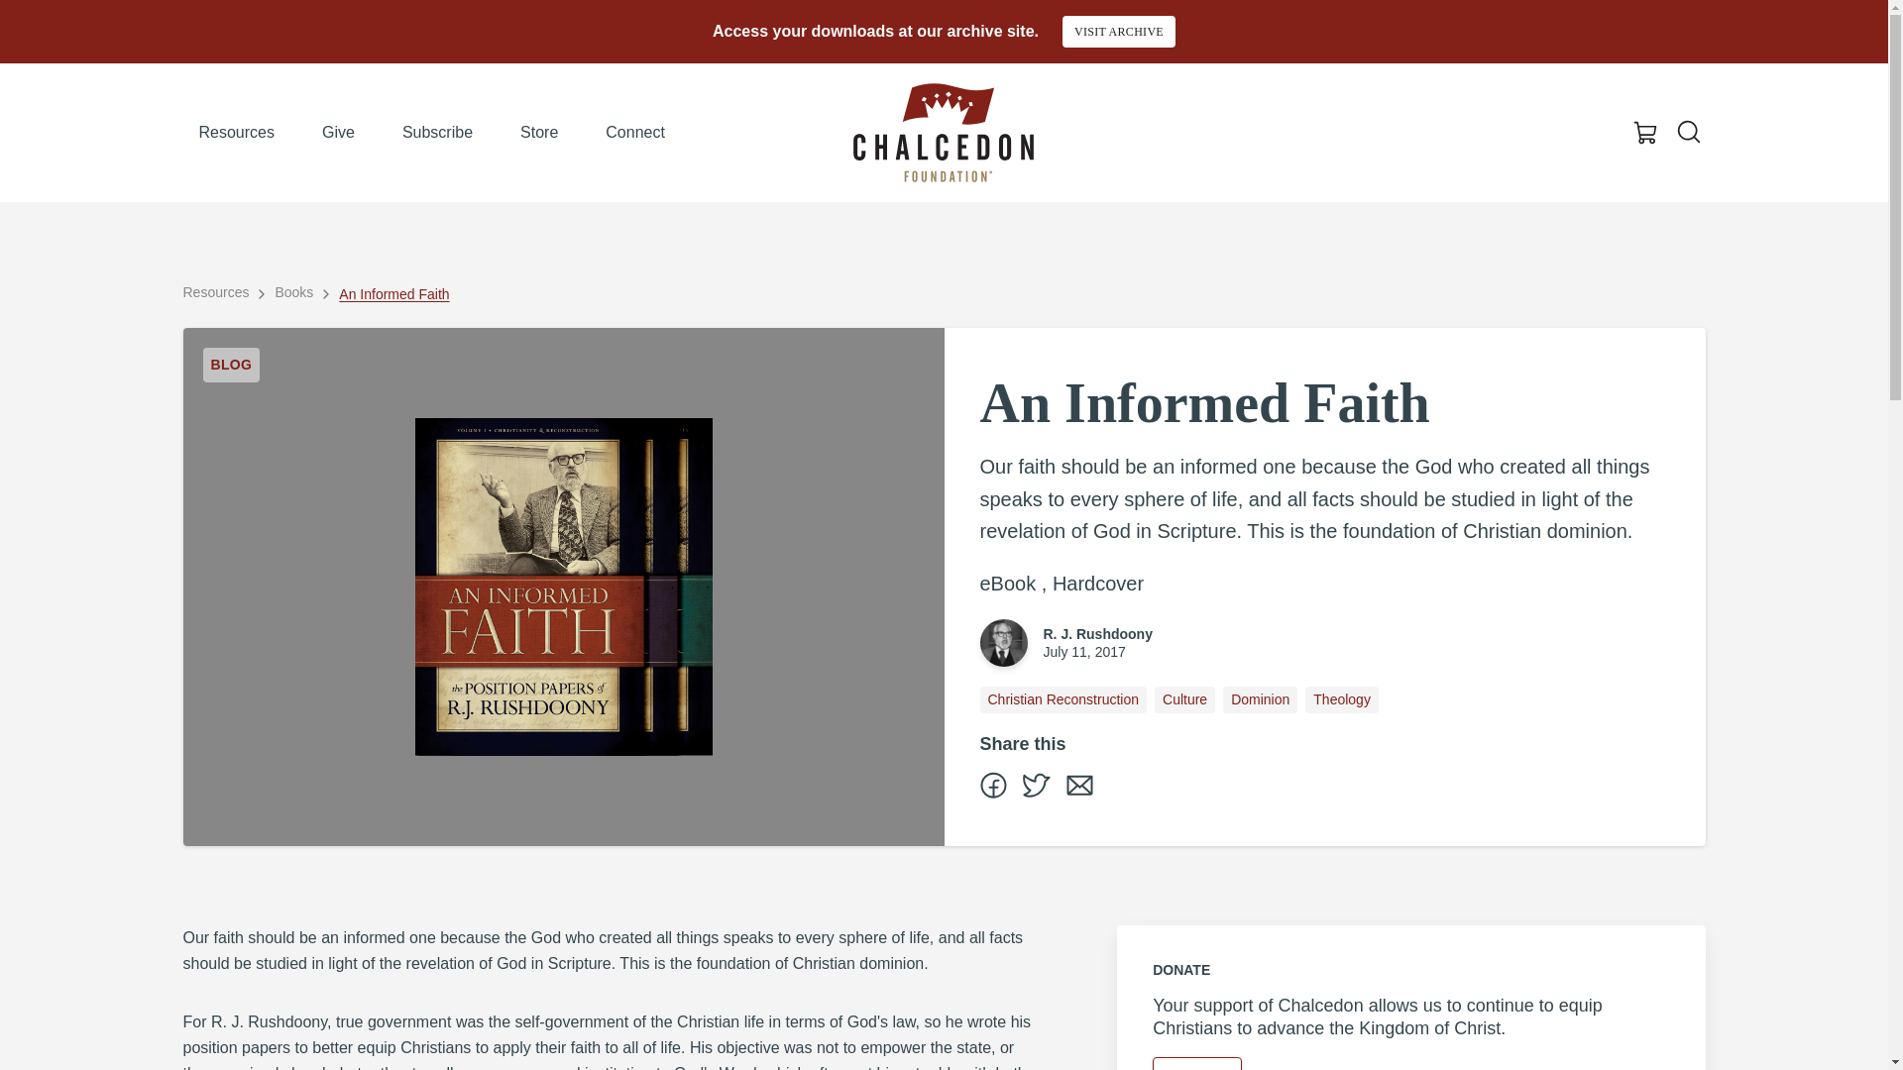 This screenshot has height=1070, width=1903. I want to click on Christian Reconstruction, so click(1063, 699).